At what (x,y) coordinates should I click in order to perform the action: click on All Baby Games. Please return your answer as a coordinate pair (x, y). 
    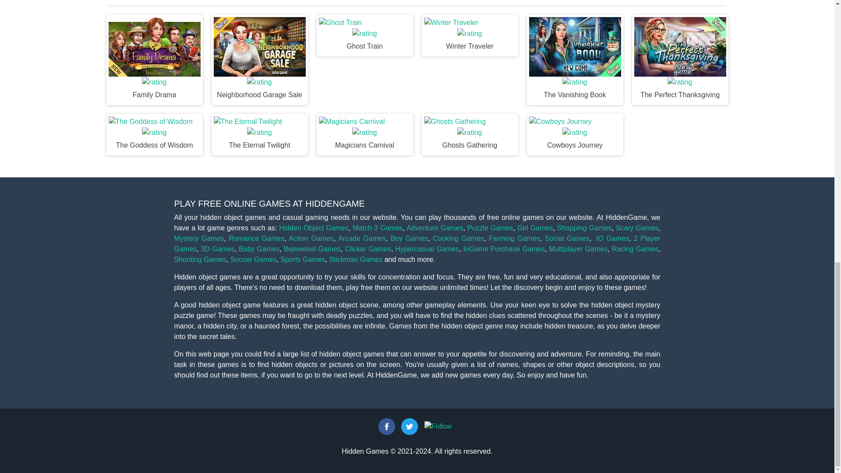
    Looking at the image, I should click on (259, 249).